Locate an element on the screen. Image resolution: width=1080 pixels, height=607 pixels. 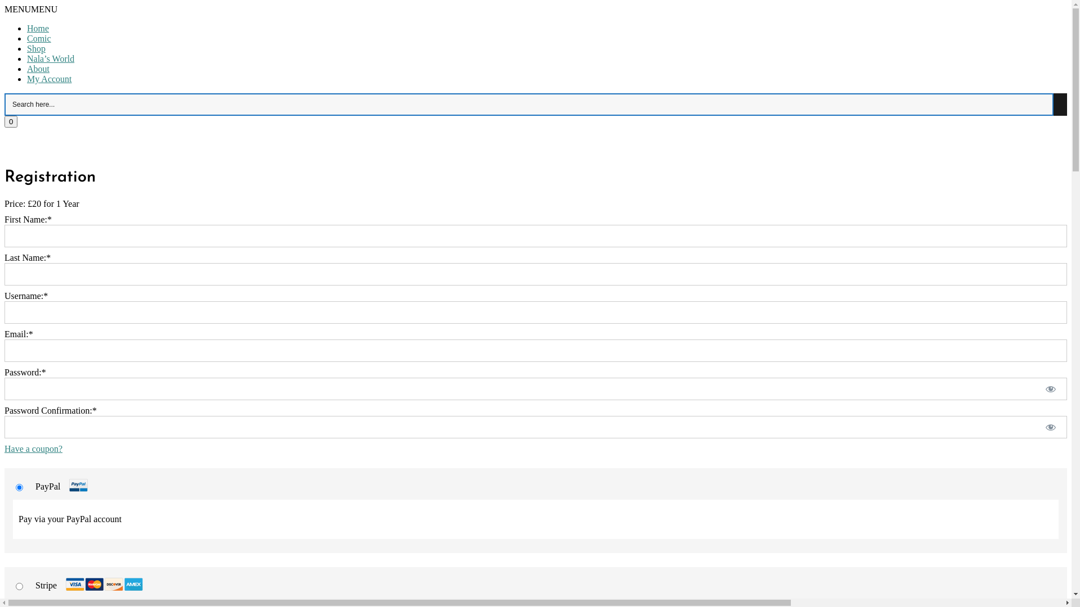
Shop is located at coordinates (36, 48).